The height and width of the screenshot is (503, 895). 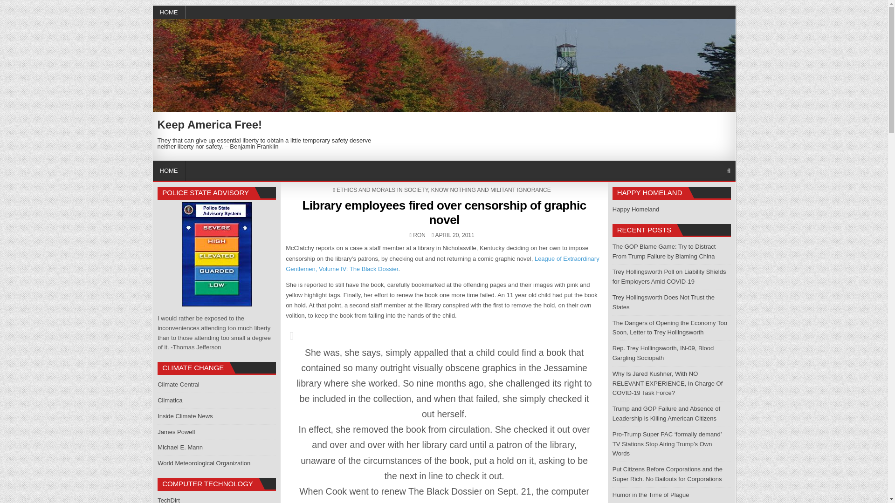 What do you see at coordinates (169, 170) in the screenshot?
I see `HOME` at bounding box center [169, 170].